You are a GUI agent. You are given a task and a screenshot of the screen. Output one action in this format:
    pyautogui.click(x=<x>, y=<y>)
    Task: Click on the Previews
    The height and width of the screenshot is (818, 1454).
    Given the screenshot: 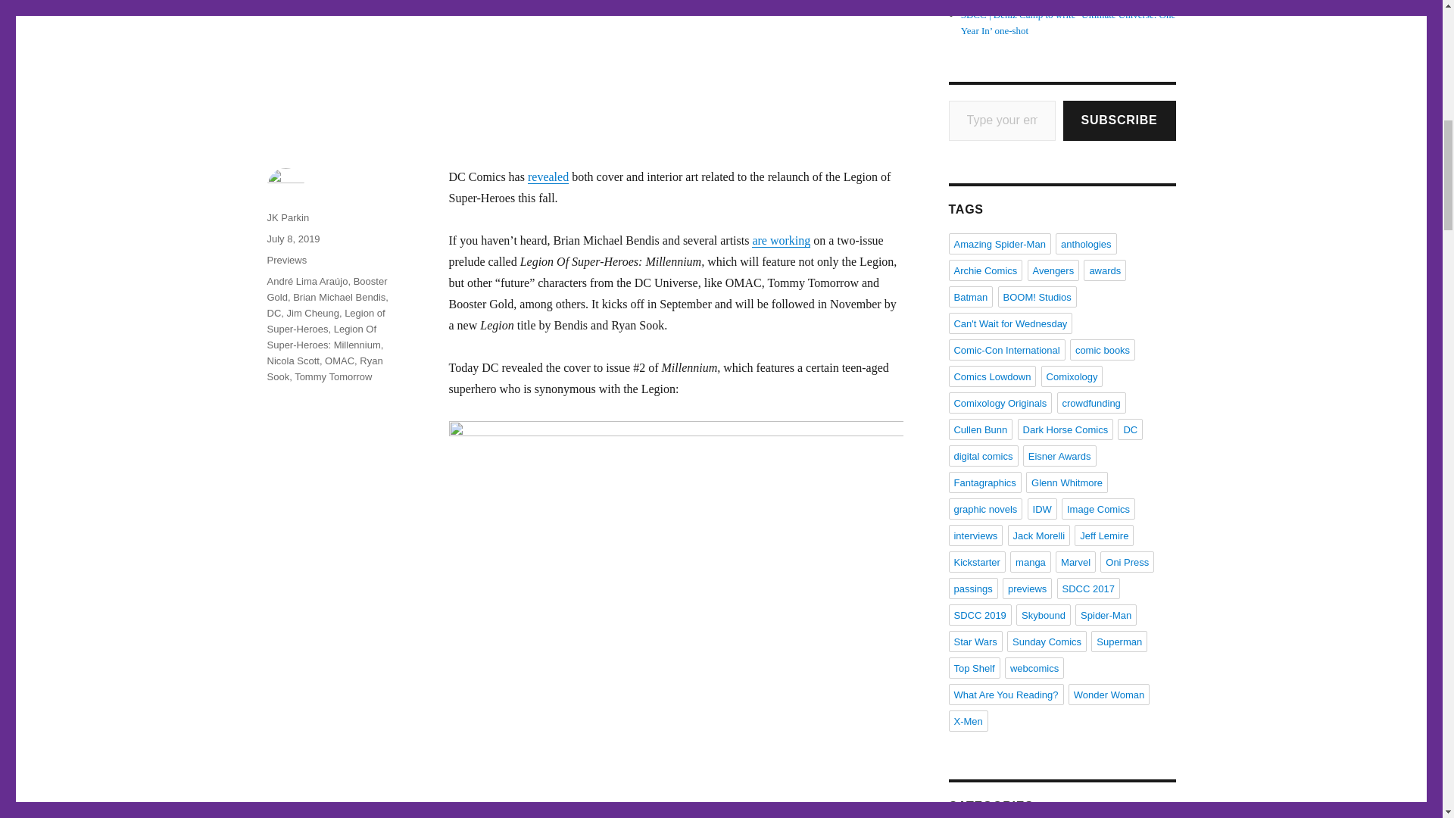 What is the action you would take?
    pyautogui.click(x=286, y=260)
    